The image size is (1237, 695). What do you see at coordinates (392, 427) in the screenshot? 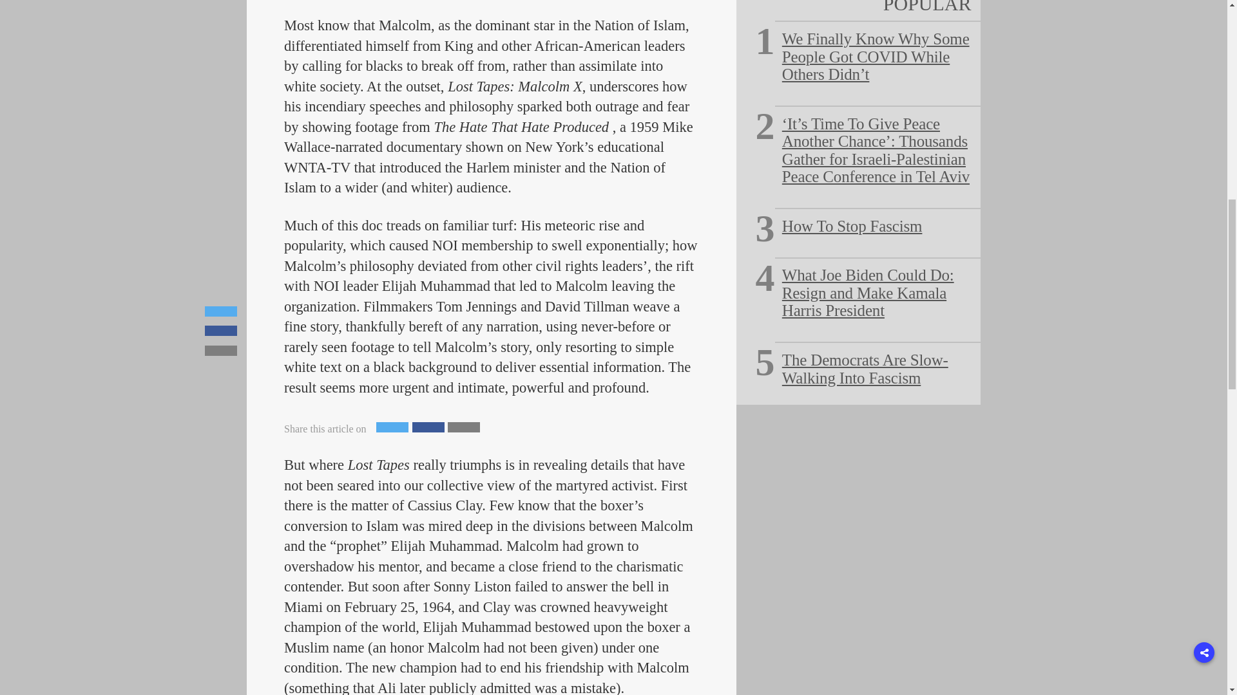
I see `Twitter` at bounding box center [392, 427].